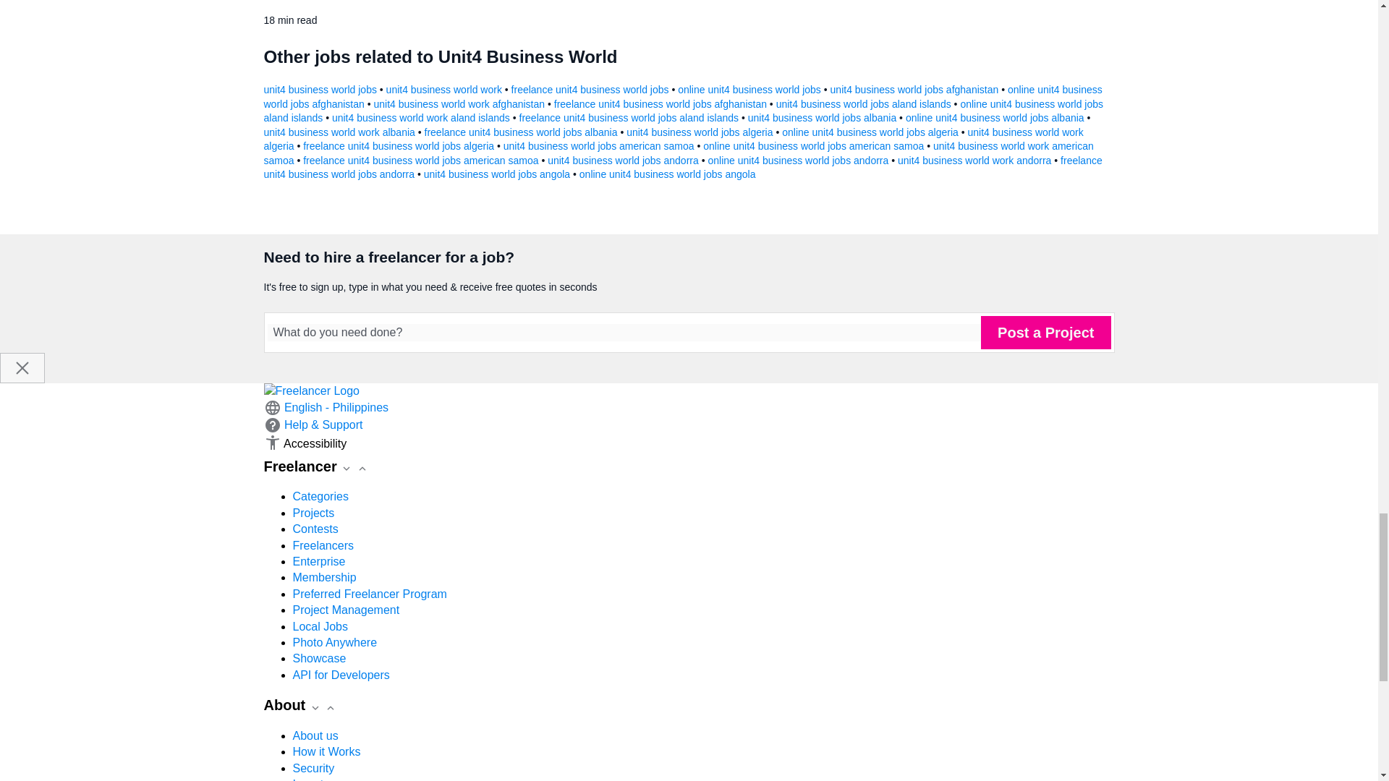 This screenshot has height=781, width=1389. What do you see at coordinates (750, 89) in the screenshot?
I see `online unit4 business world jobs` at bounding box center [750, 89].